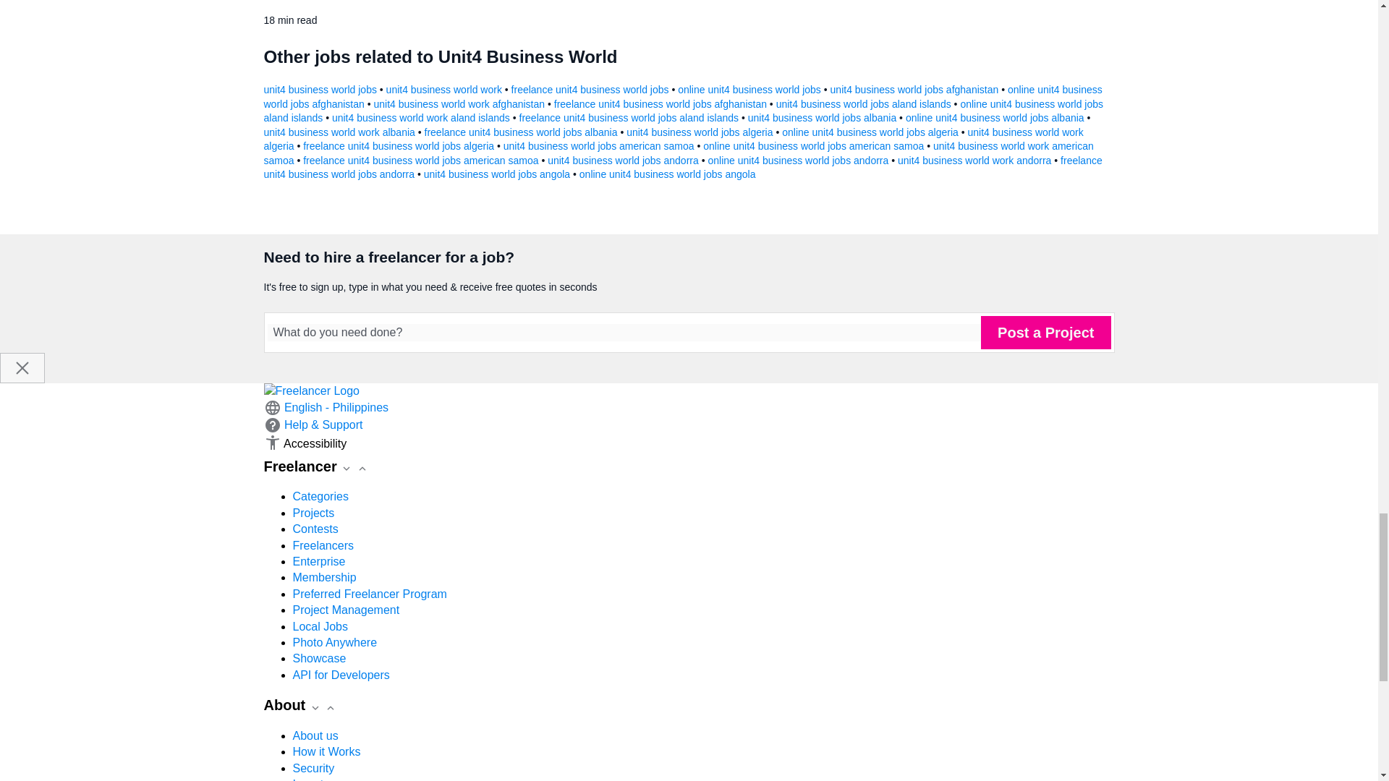 This screenshot has height=781, width=1389. What do you see at coordinates (750, 89) in the screenshot?
I see `online unit4 business world jobs` at bounding box center [750, 89].